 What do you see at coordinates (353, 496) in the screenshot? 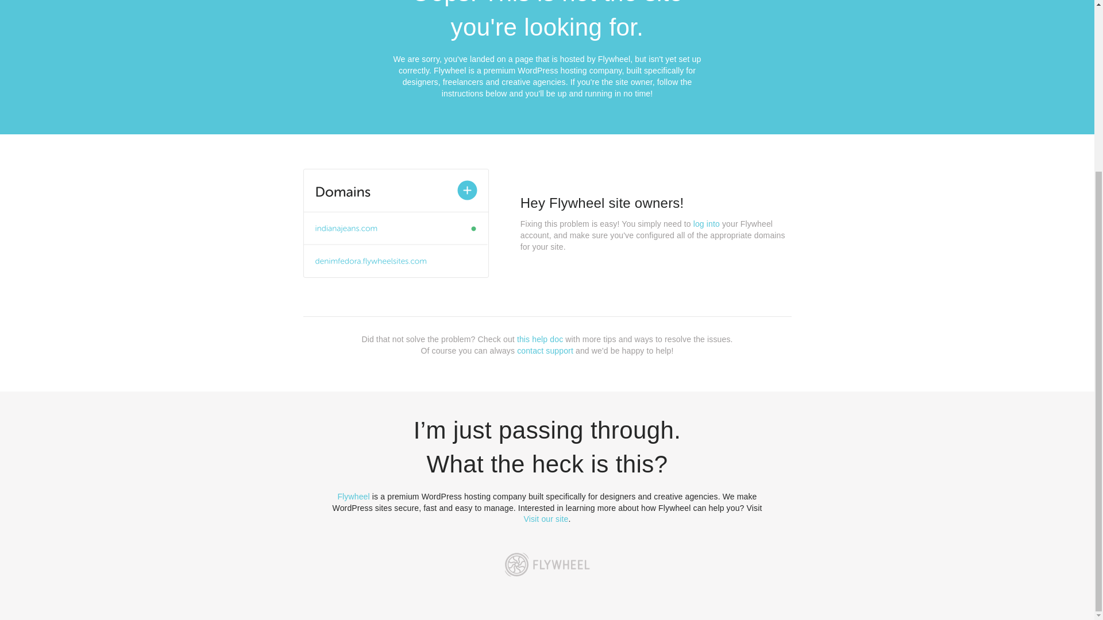
I see `Flywheel` at bounding box center [353, 496].